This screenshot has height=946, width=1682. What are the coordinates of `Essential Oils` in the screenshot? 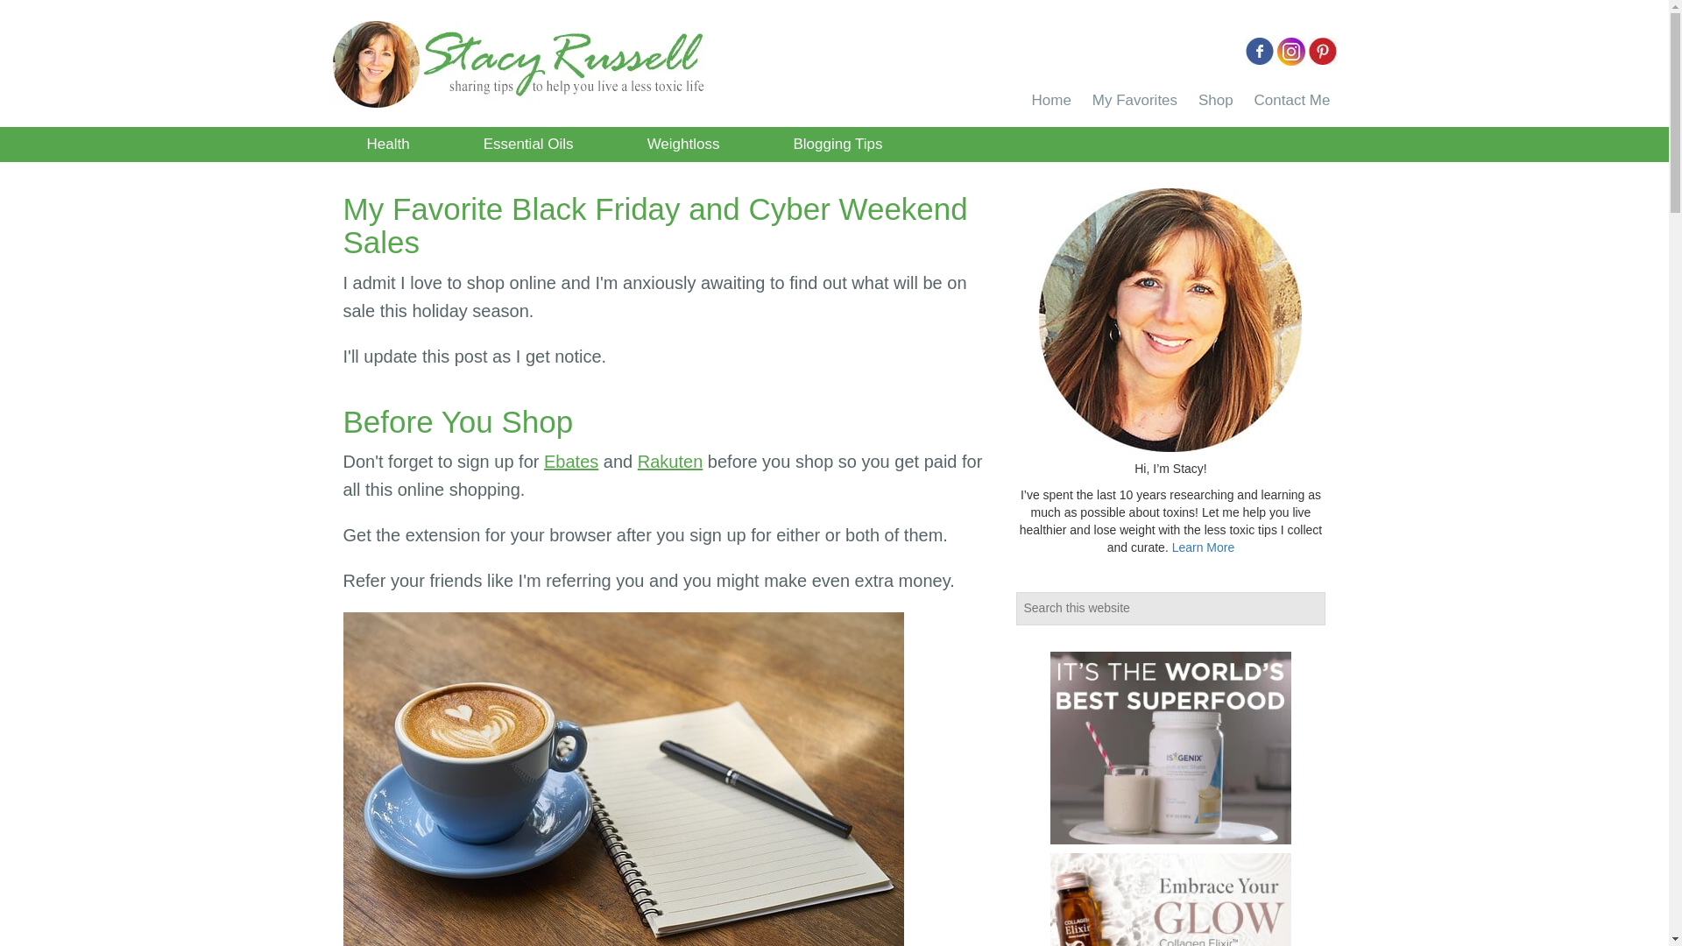 It's located at (528, 144).